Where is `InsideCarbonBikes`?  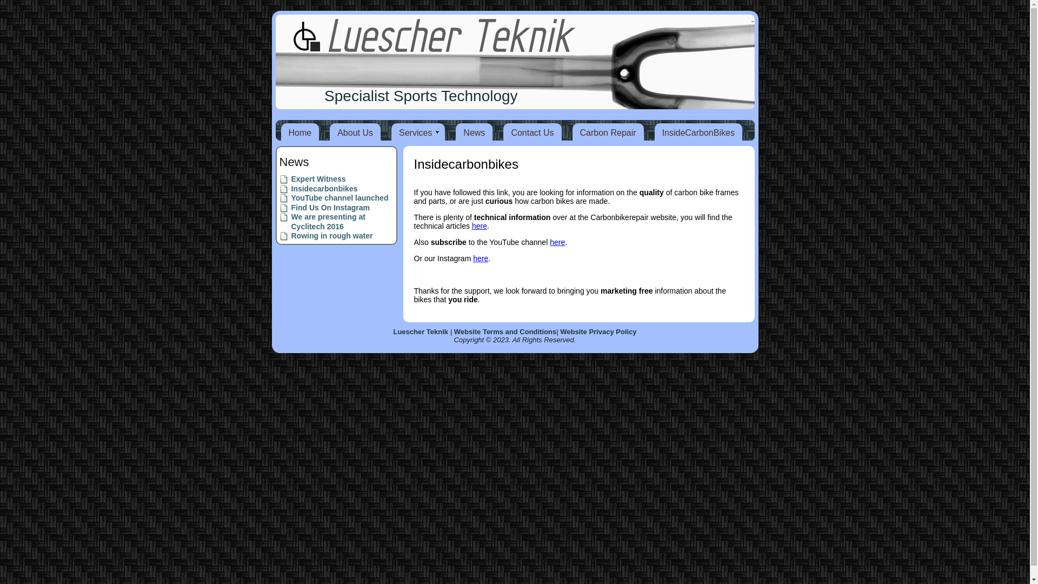 InsideCarbonBikes is located at coordinates (698, 133).